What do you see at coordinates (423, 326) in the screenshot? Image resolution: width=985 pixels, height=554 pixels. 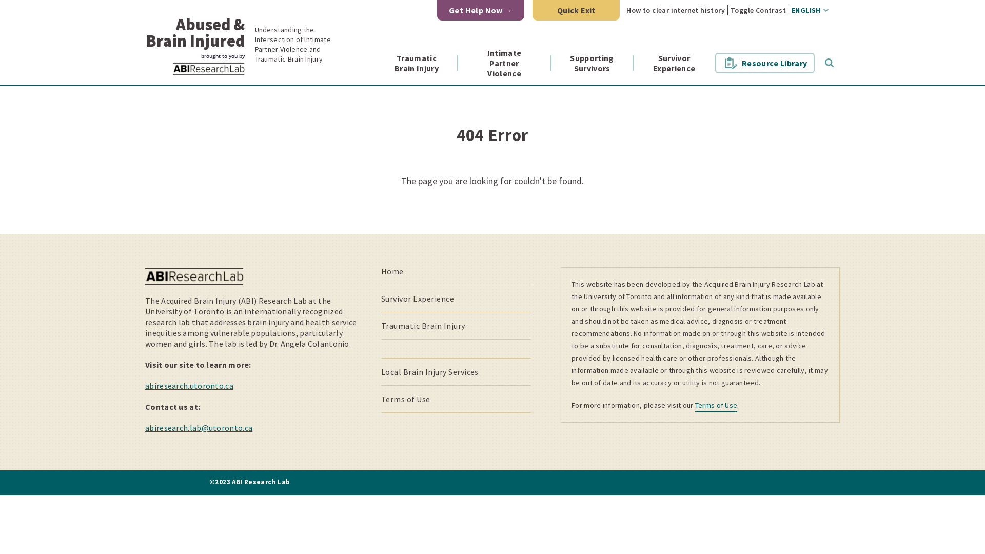 I see `Traumatic Brain Injury` at bounding box center [423, 326].